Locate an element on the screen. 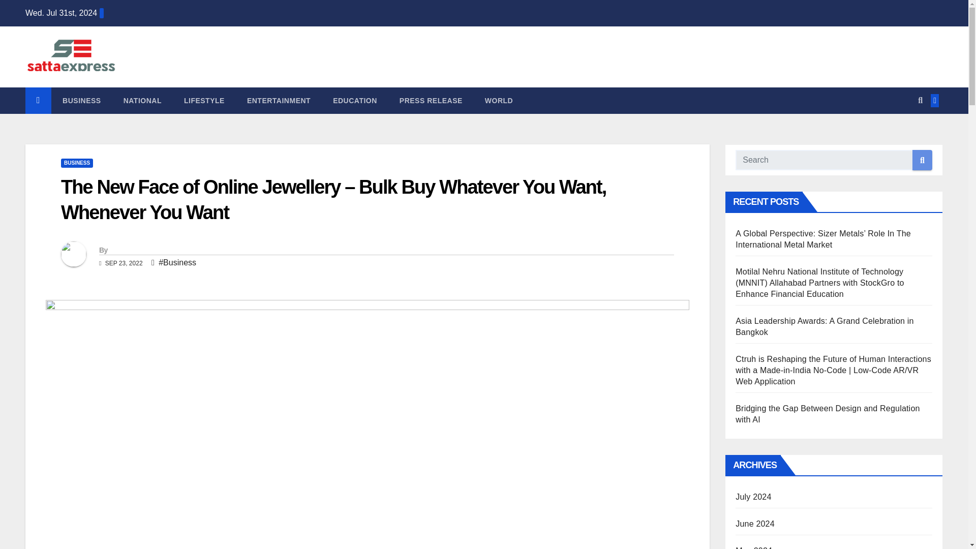  World is located at coordinates (499, 100).